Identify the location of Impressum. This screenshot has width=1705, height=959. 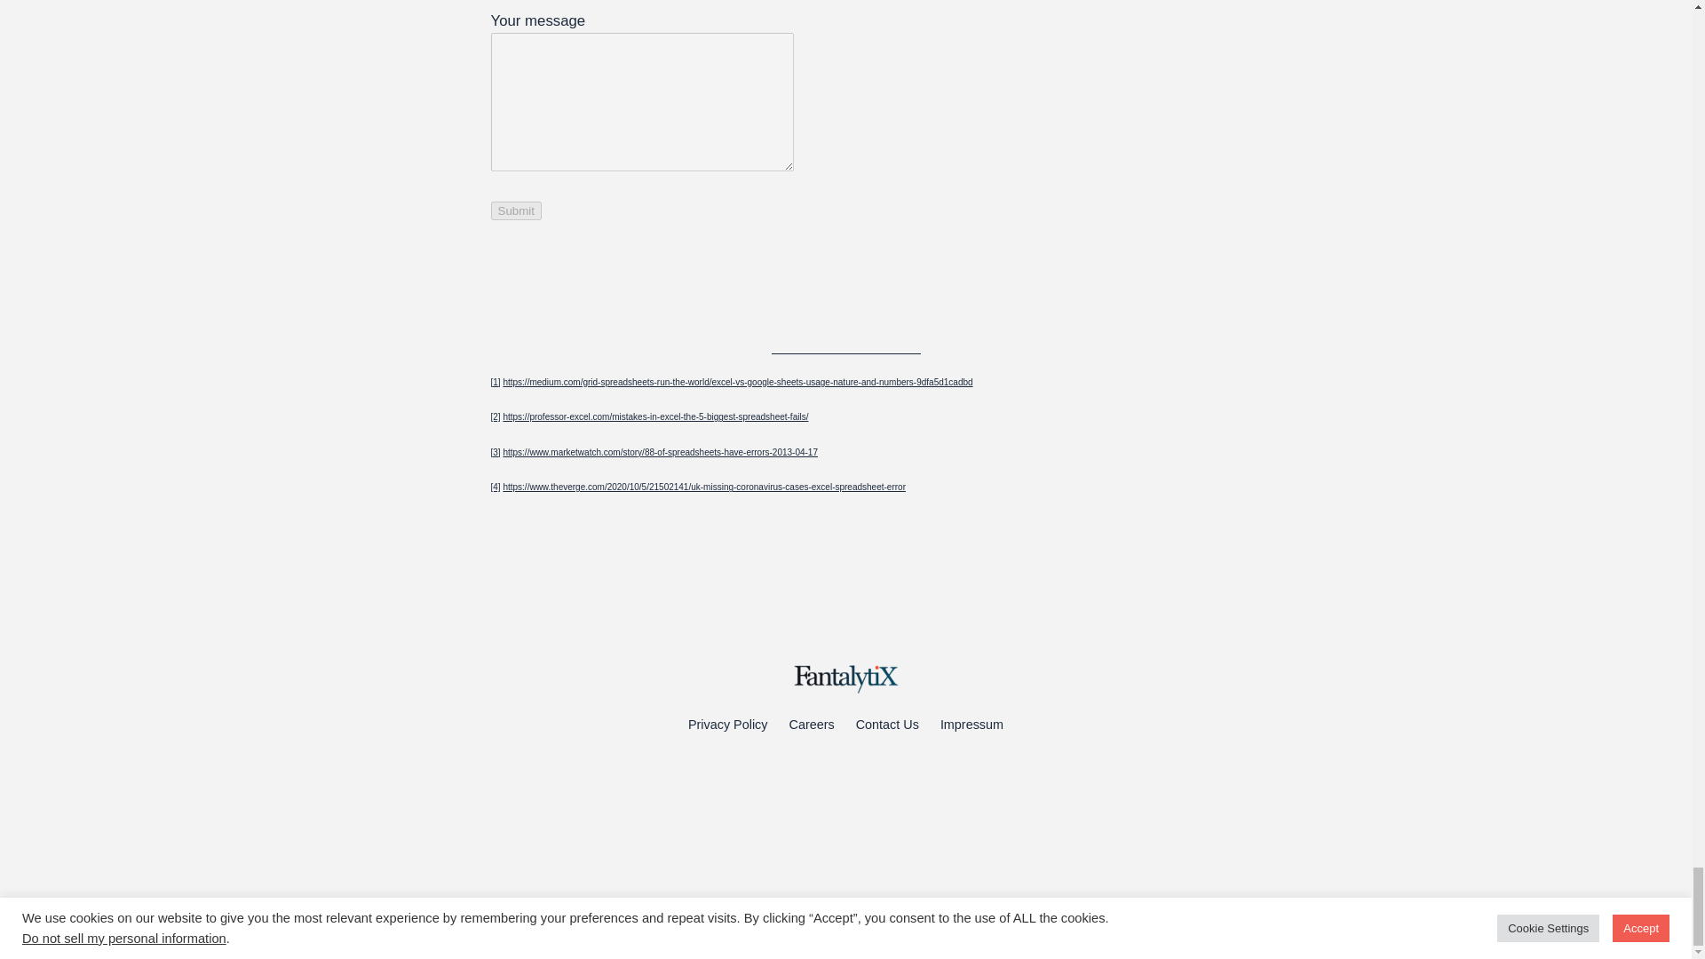
(971, 725).